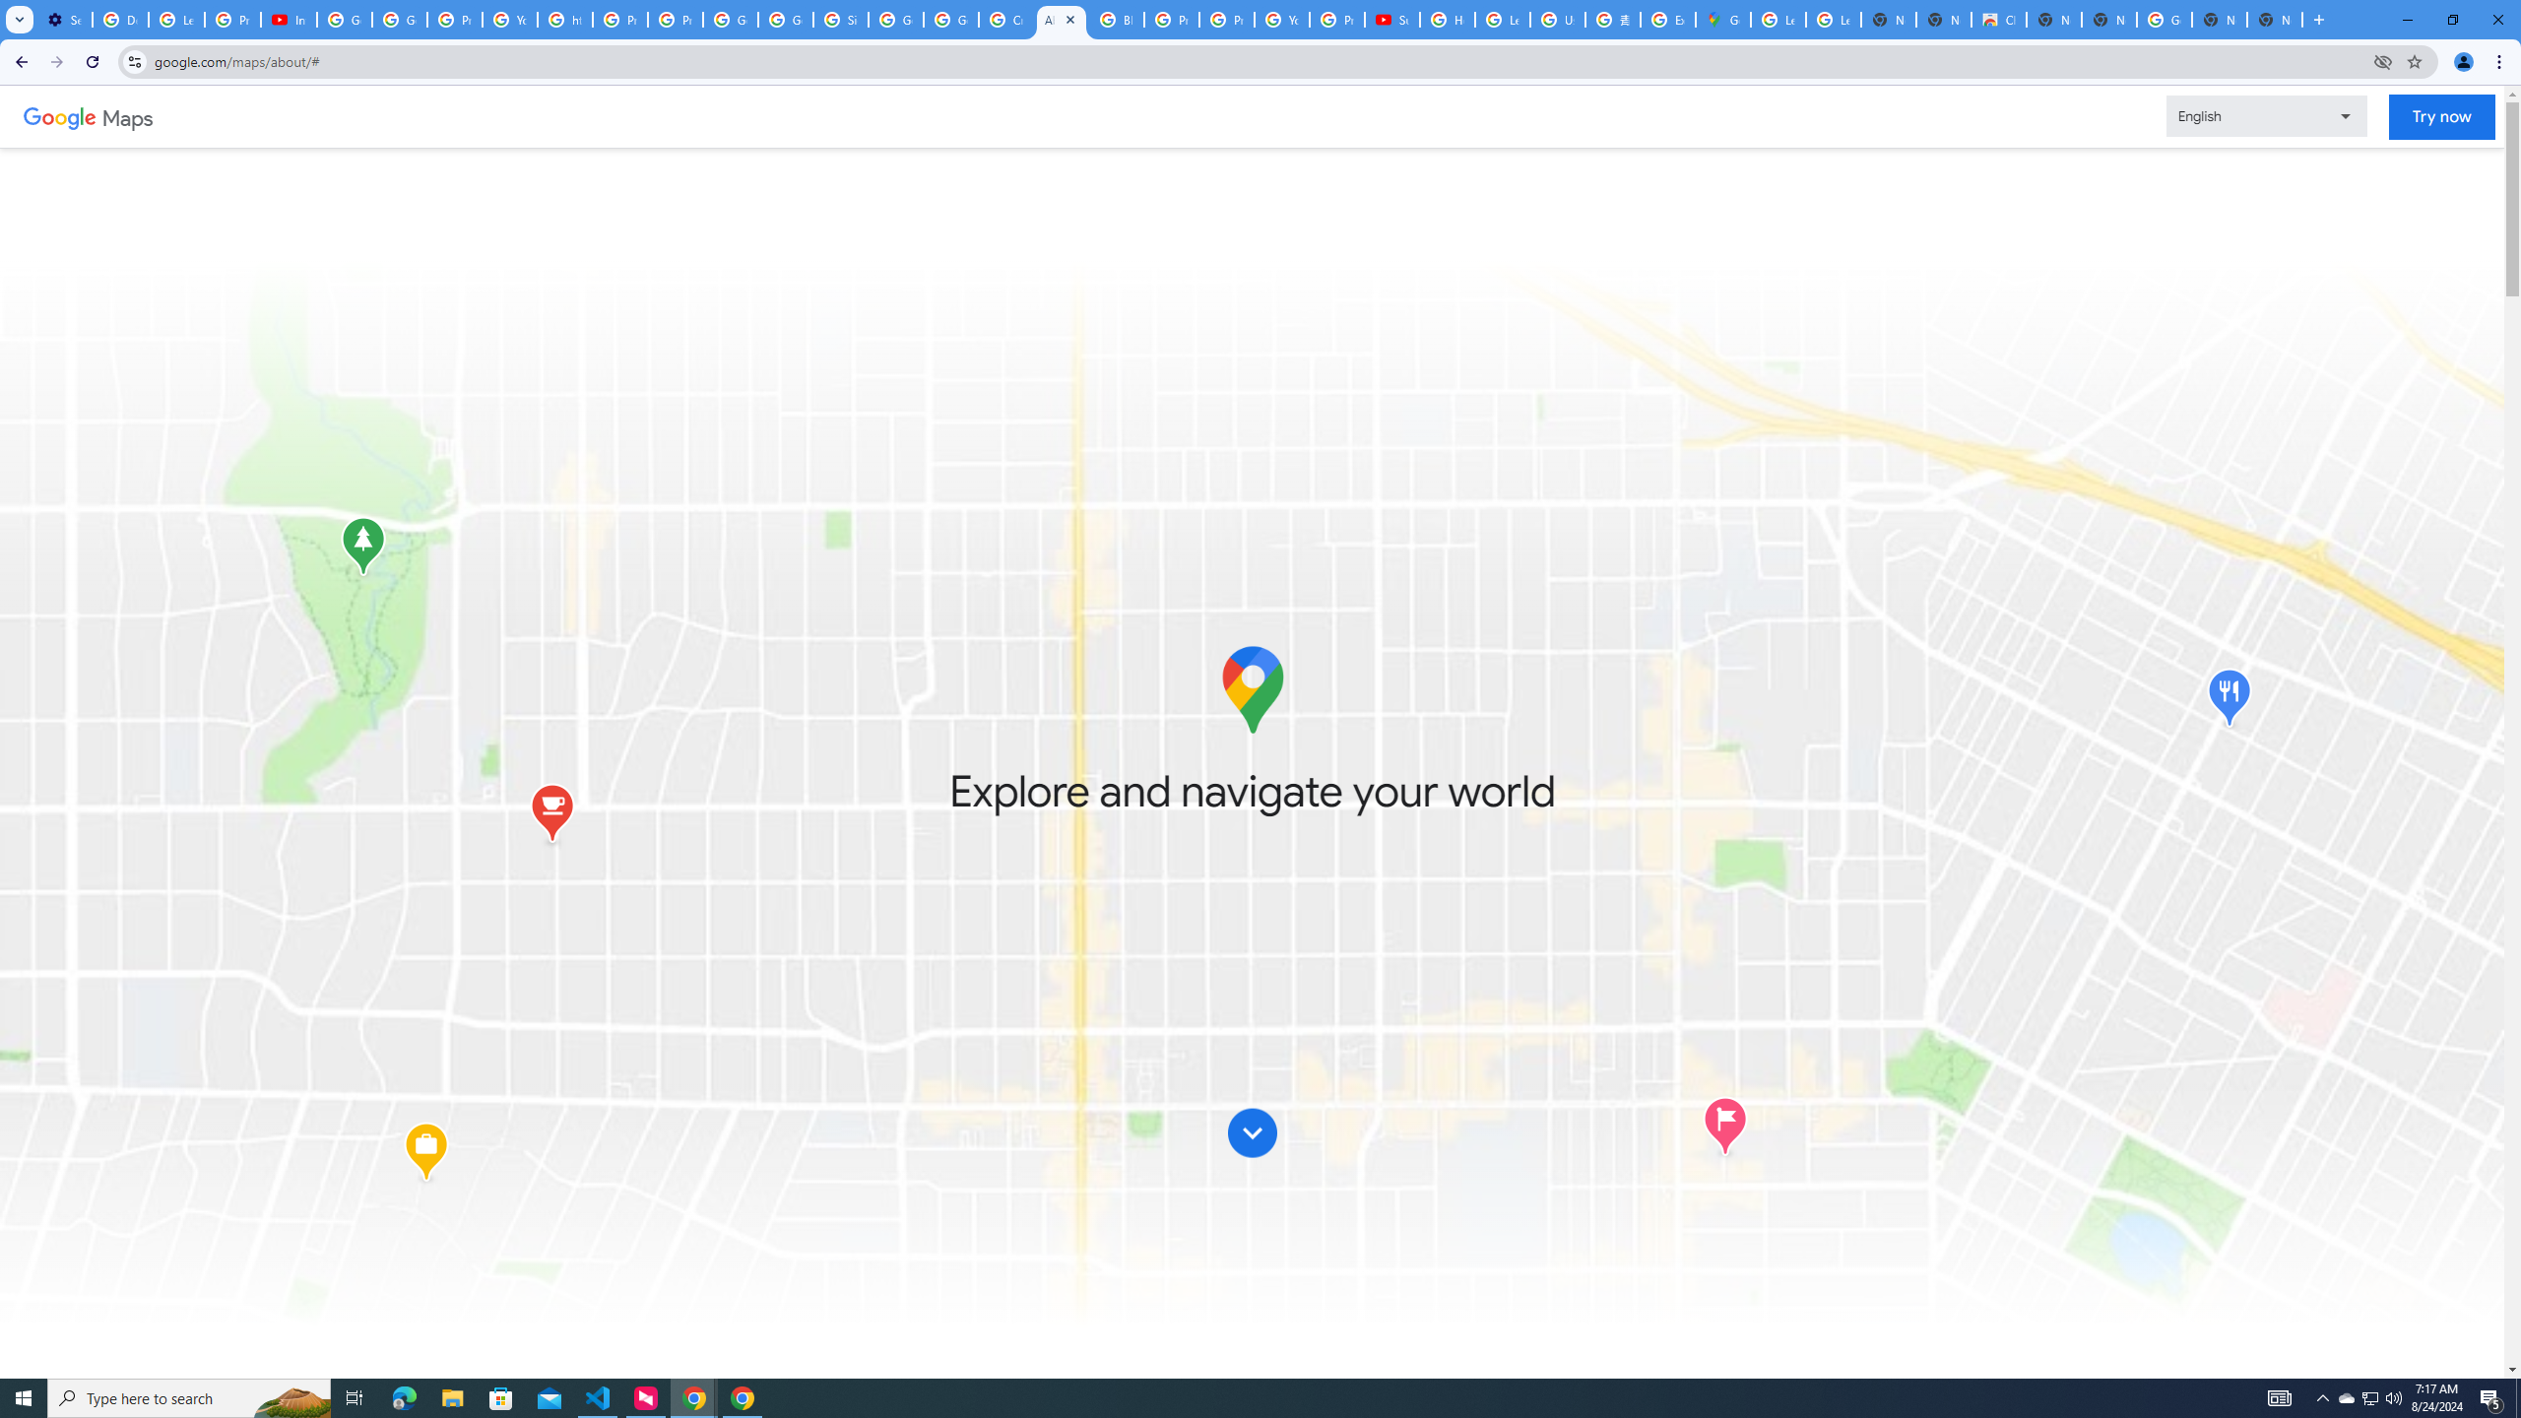 This screenshot has height=1418, width=2521. Describe the element at coordinates (1392, 20) in the screenshot. I see `Subscriptions - YouTube` at that location.